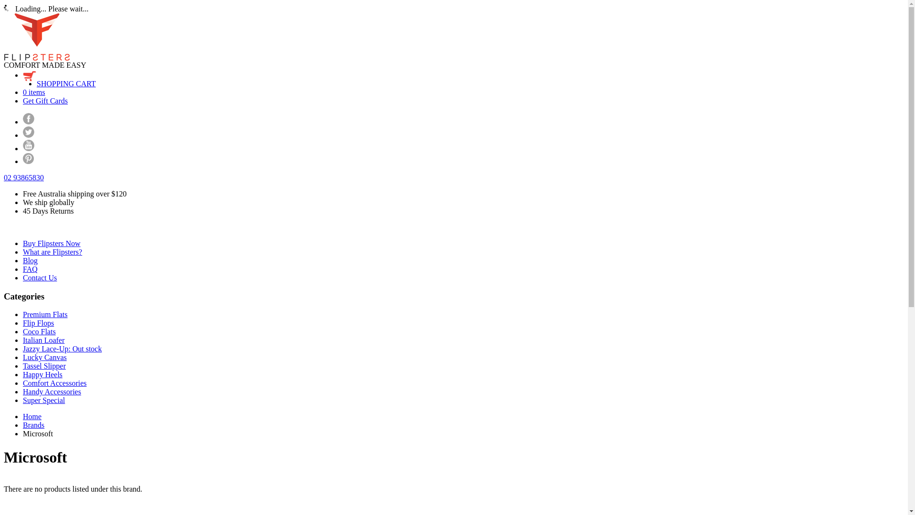 The height and width of the screenshot is (515, 915). What do you see at coordinates (39, 332) in the screenshot?
I see `Coco Flats` at bounding box center [39, 332].